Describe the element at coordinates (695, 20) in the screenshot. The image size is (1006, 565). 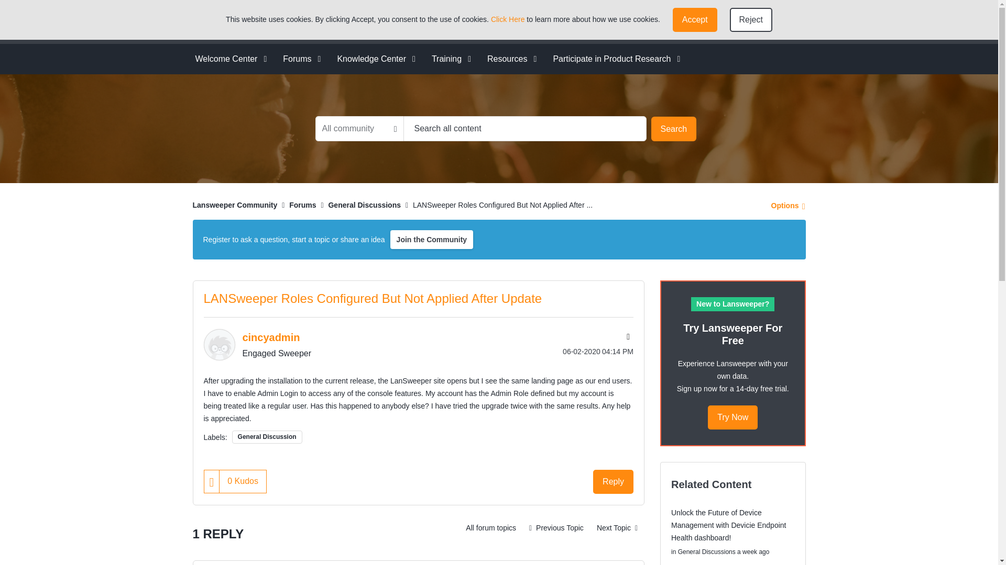
I see `Accept` at that location.